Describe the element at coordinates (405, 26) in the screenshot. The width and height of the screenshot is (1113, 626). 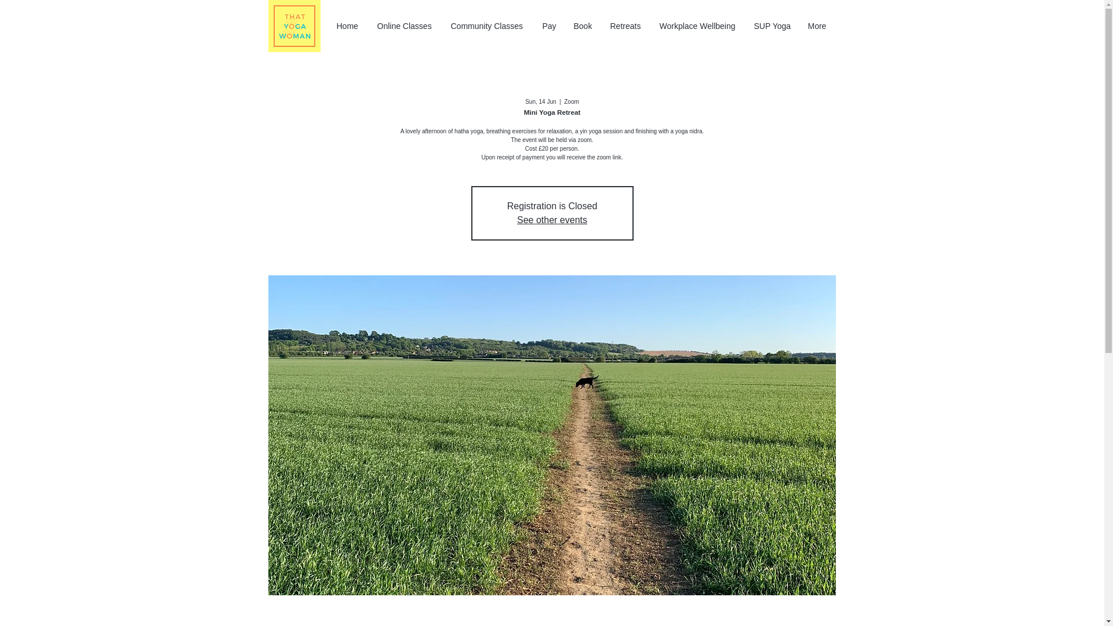
I see `Online Classes` at that location.